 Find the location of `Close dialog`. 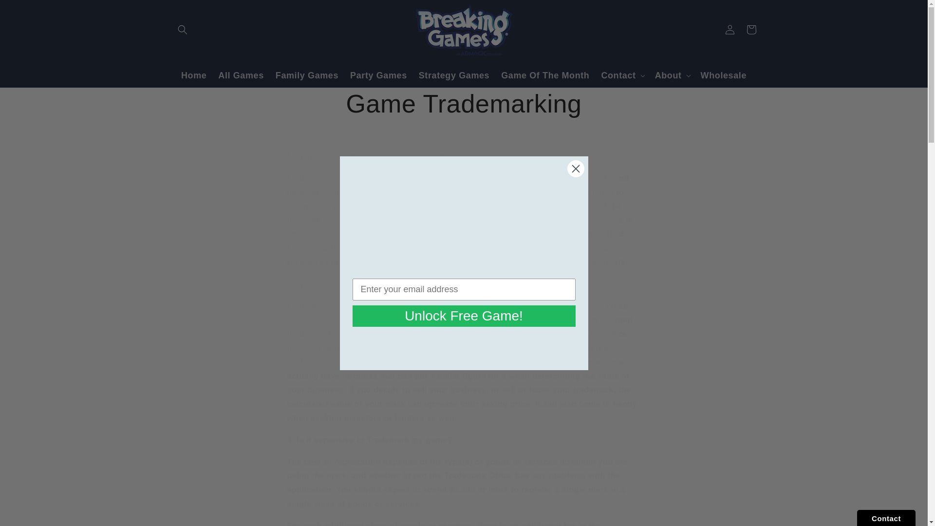

Close dialog is located at coordinates (575, 168).